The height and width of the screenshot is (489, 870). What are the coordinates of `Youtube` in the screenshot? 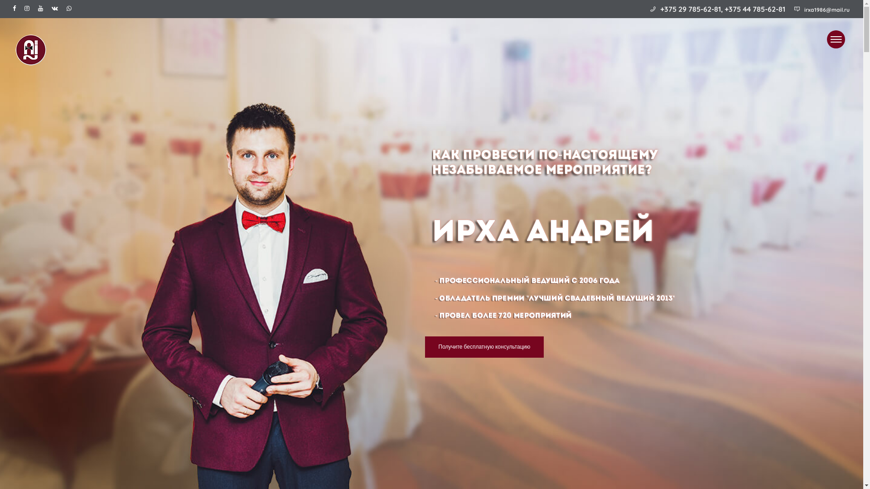 It's located at (43, 8).